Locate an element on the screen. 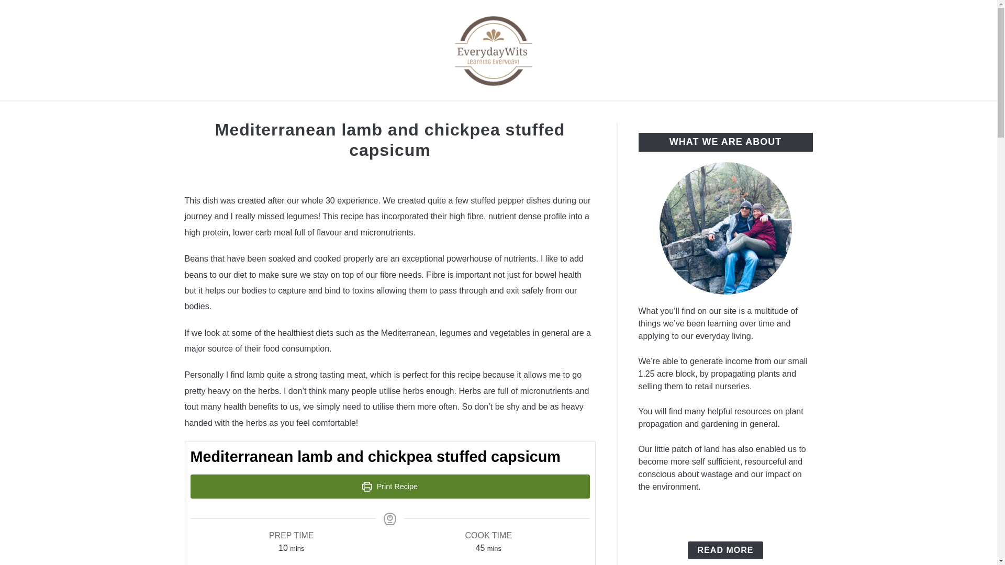  RECIPES is located at coordinates (388, 113).